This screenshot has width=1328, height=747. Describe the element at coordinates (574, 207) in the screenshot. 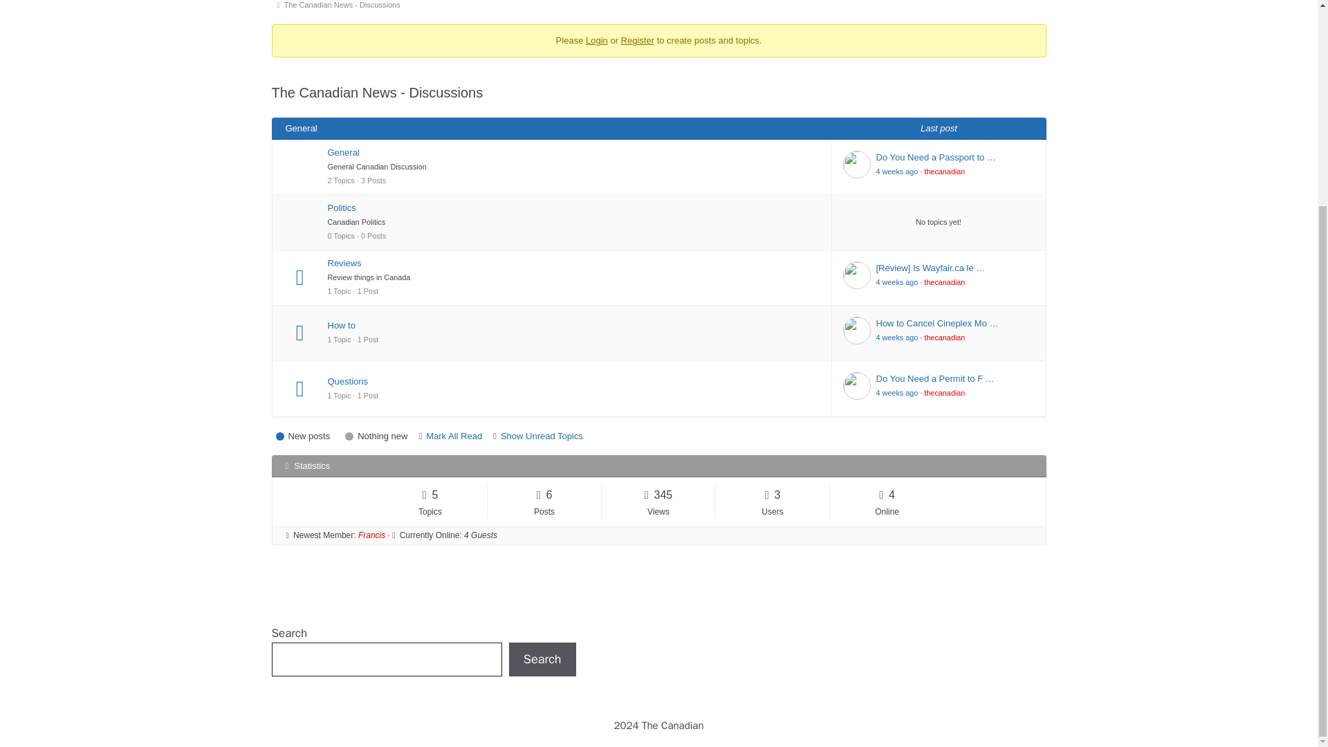

I see `Politics` at that location.